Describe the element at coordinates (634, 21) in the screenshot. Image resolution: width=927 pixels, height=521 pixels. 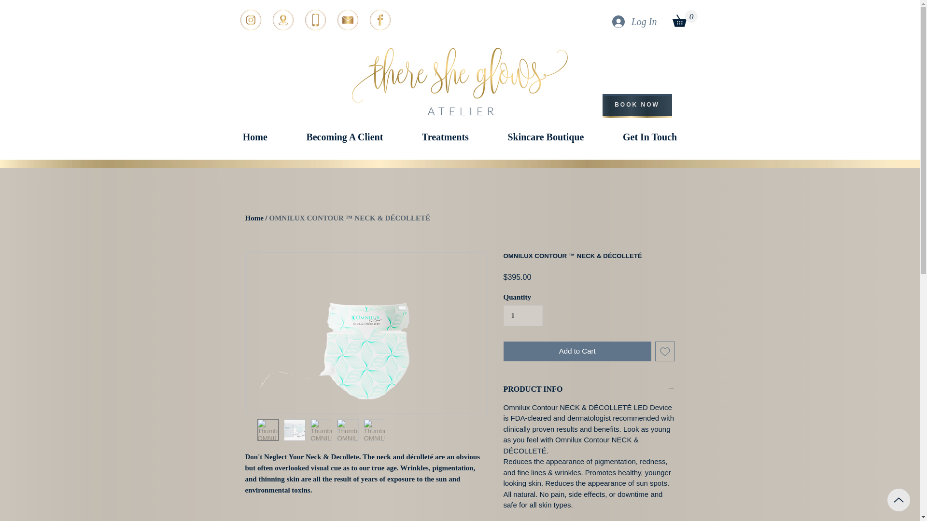
I see `Log In` at that location.